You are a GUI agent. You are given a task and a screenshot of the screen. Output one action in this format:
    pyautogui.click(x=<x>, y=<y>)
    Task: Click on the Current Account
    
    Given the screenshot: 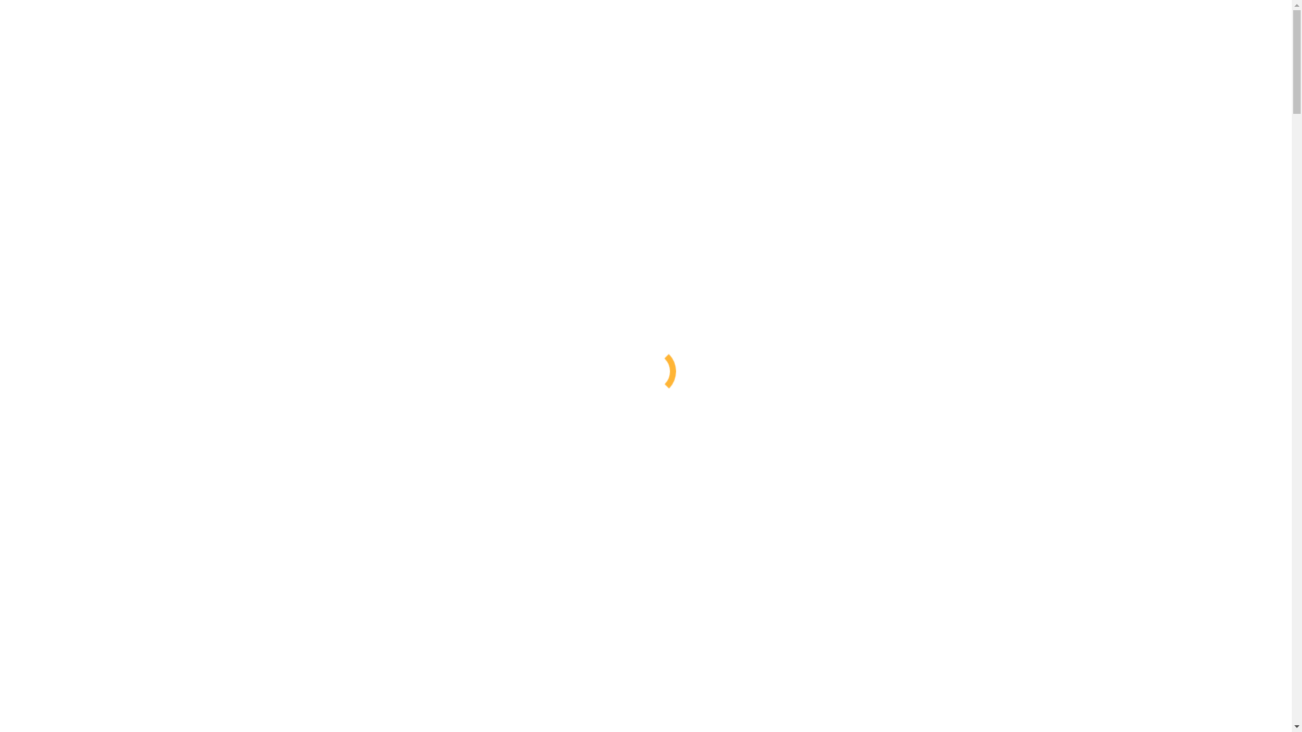 What is the action you would take?
    pyautogui.click(x=96, y=412)
    